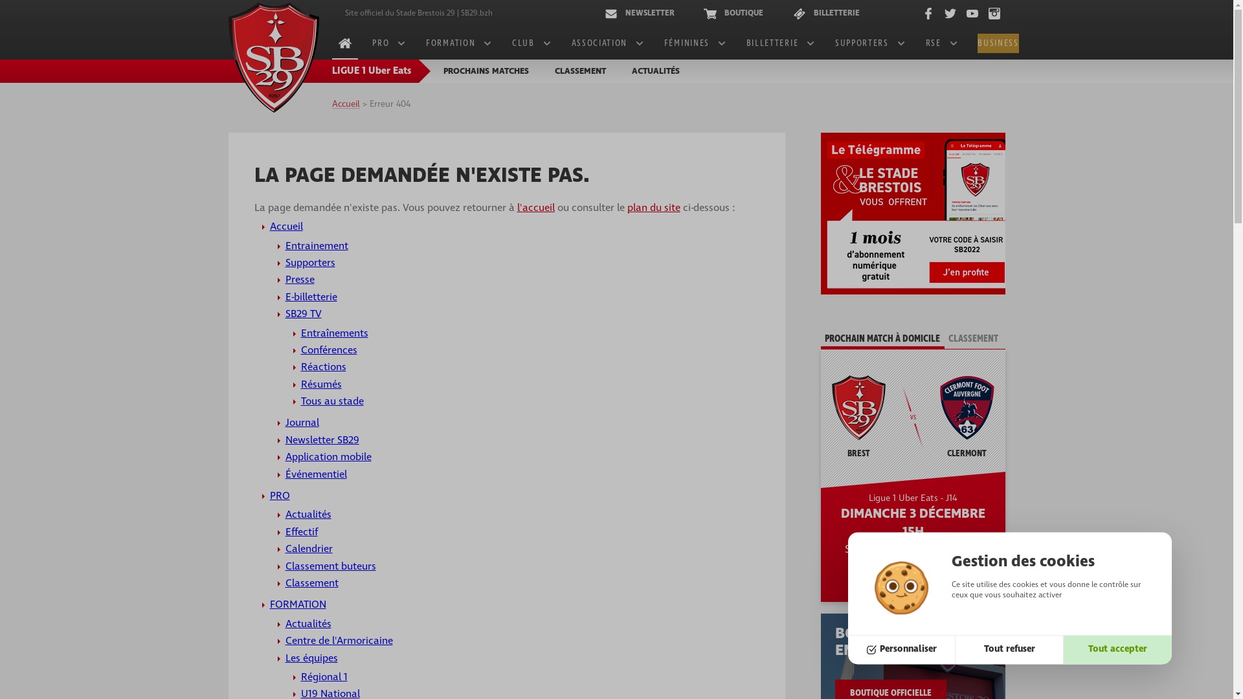 The height and width of the screenshot is (699, 1243). Describe the element at coordinates (830, 13) in the screenshot. I see `BILLETTERIE` at that location.